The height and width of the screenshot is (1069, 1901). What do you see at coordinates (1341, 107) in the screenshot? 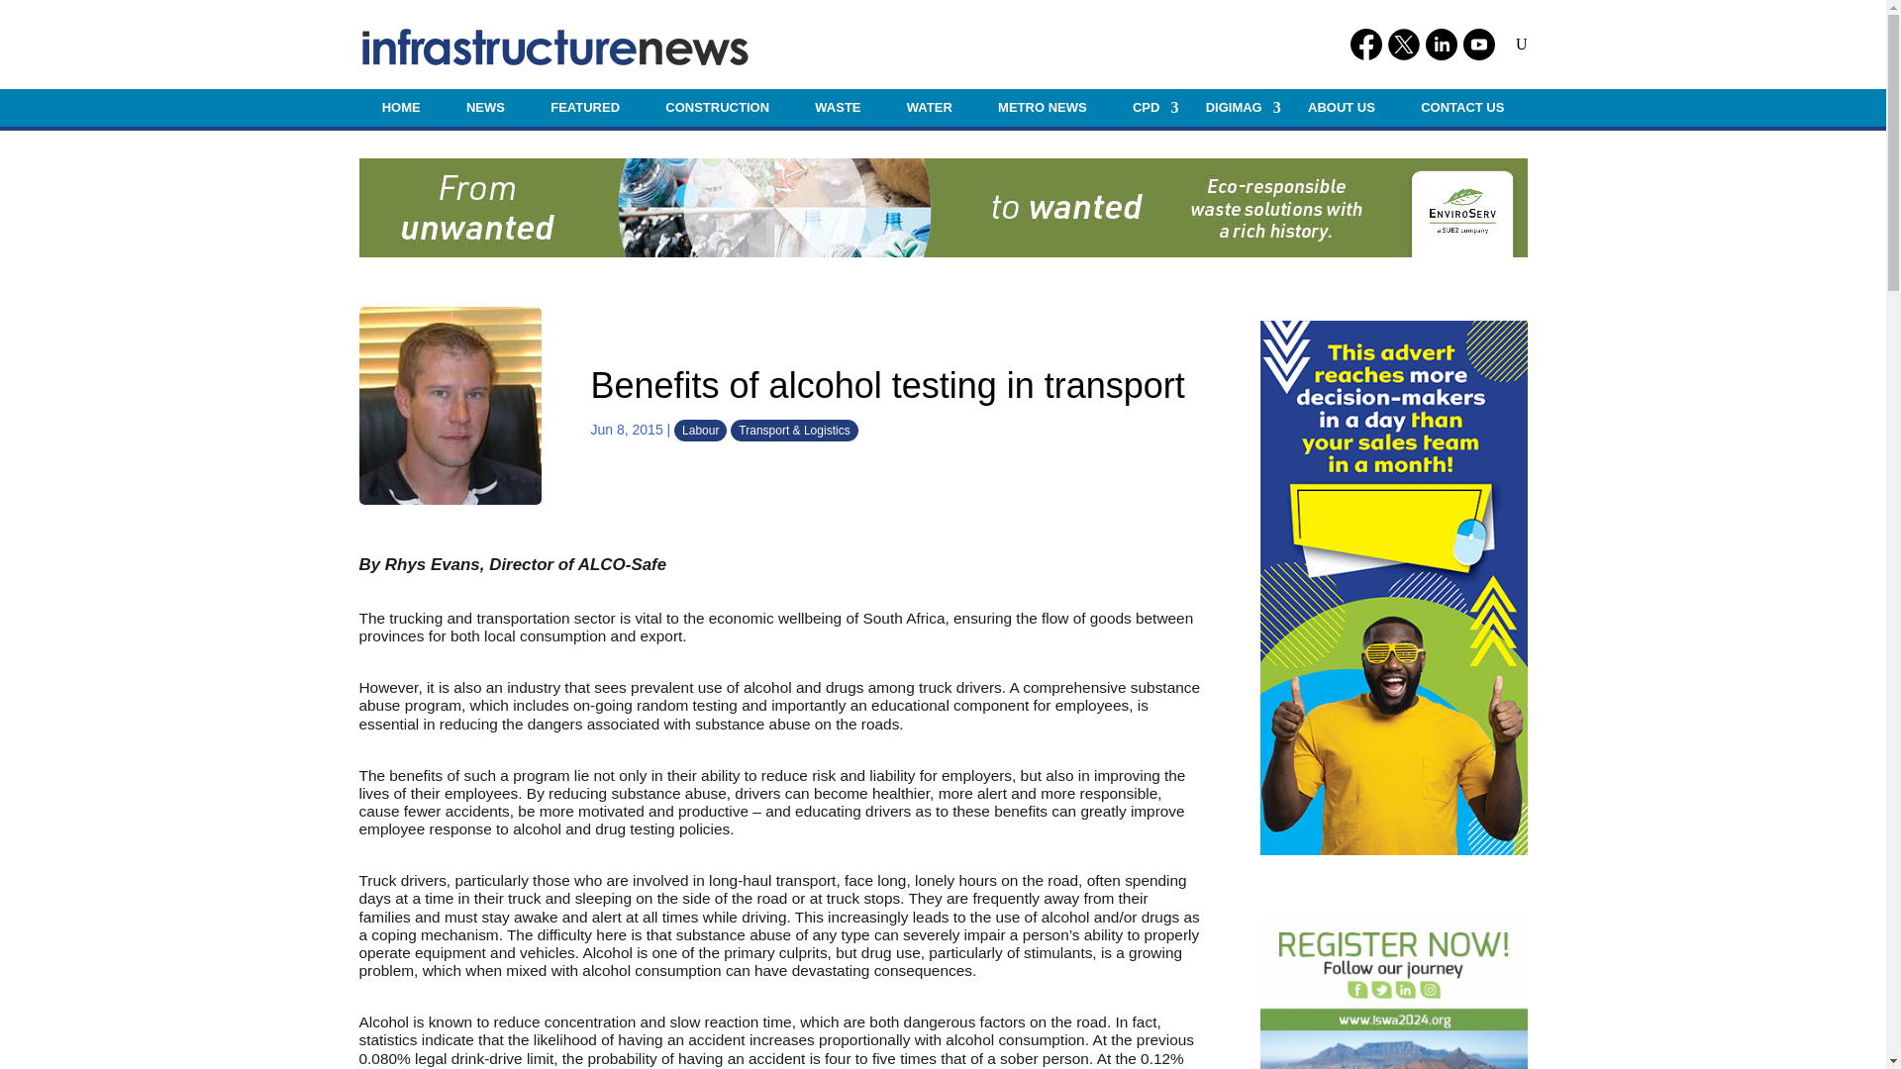
I see `ABOUT US` at bounding box center [1341, 107].